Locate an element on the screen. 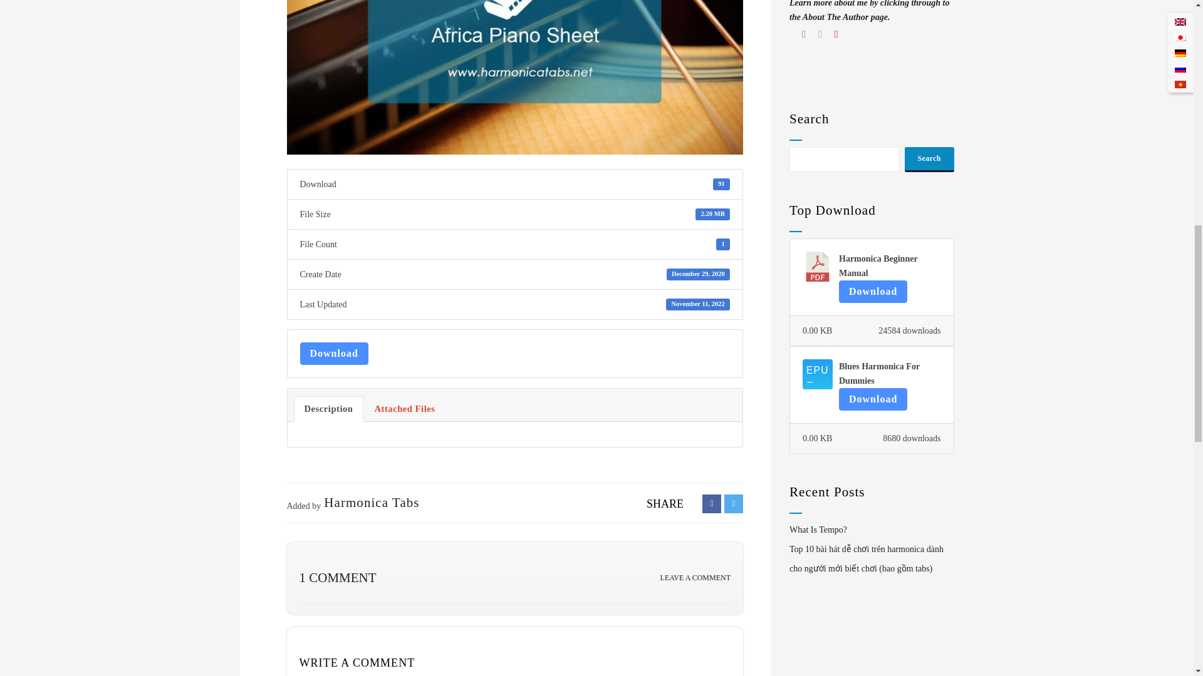  Share On Twitter is located at coordinates (733, 503).